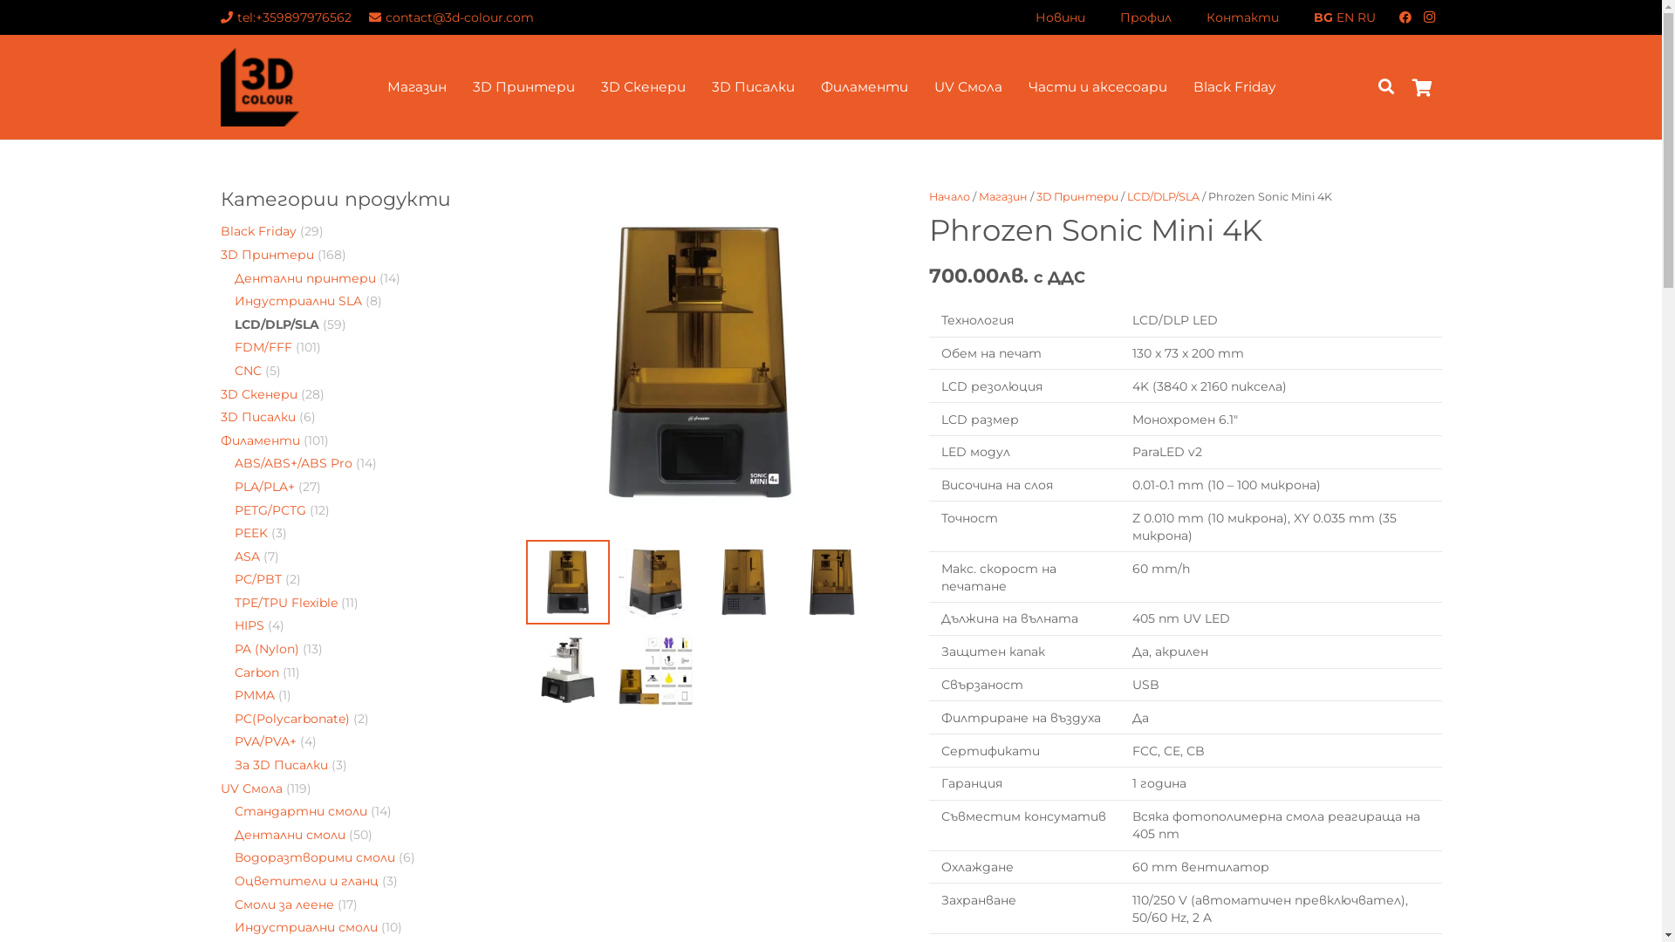  What do you see at coordinates (286, 603) in the screenshot?
I see `TPE/TPU Flexible` at bounding box center [286, 603].